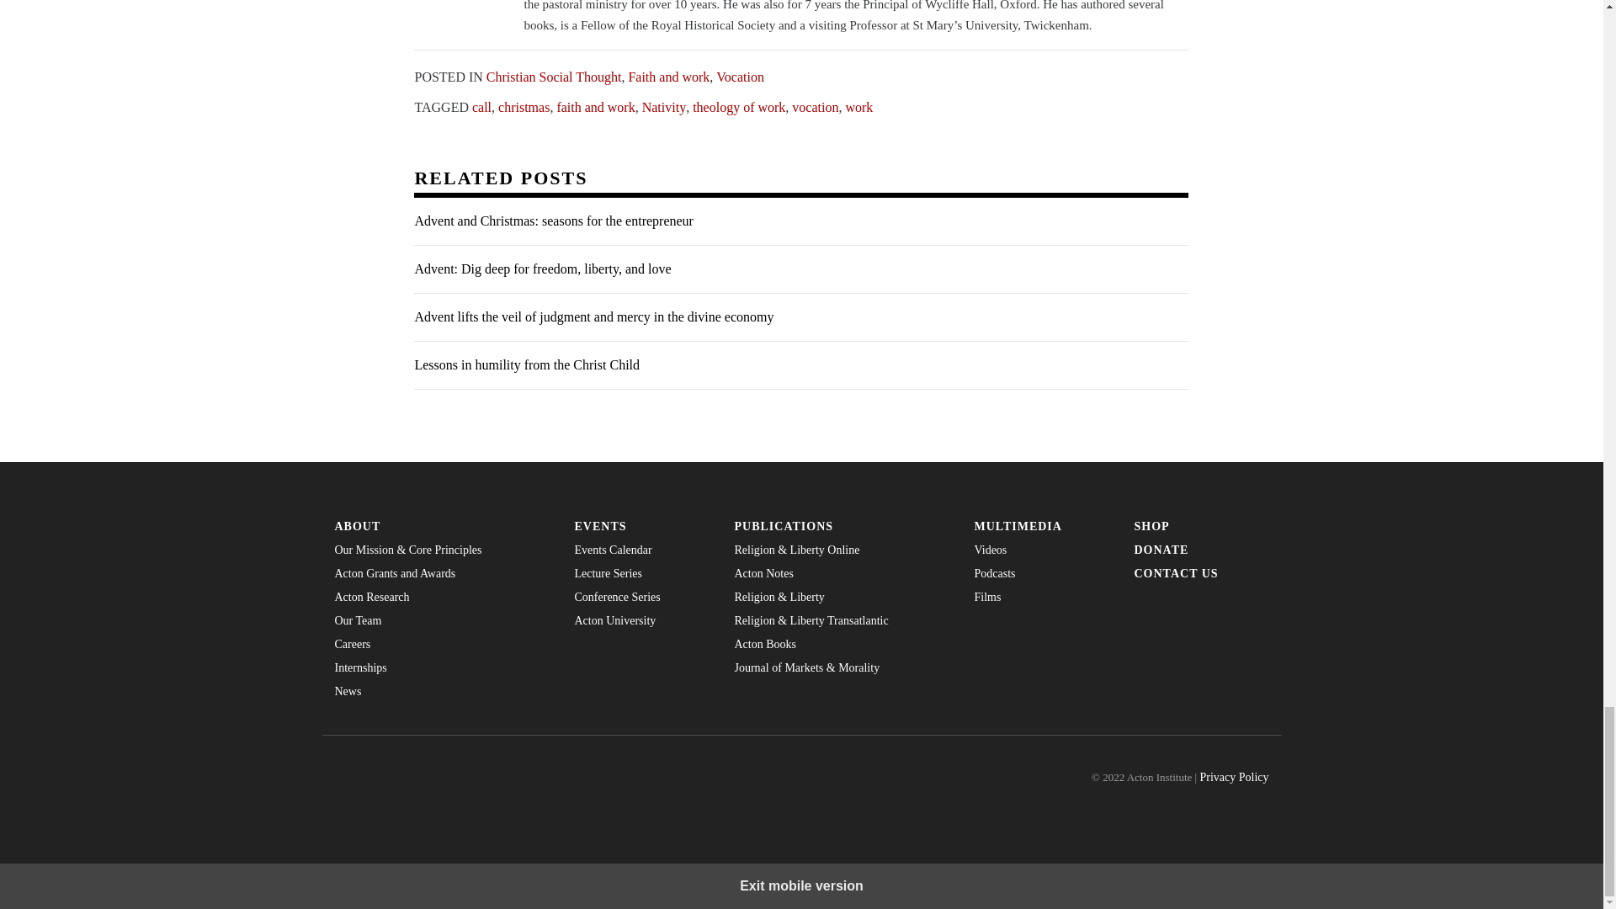 The width and height of the screenshot is (1616, 909). What do you see at coordinates (595, 107) in the screenshot?
I see `faith and work` at bounding box center [595, 107].